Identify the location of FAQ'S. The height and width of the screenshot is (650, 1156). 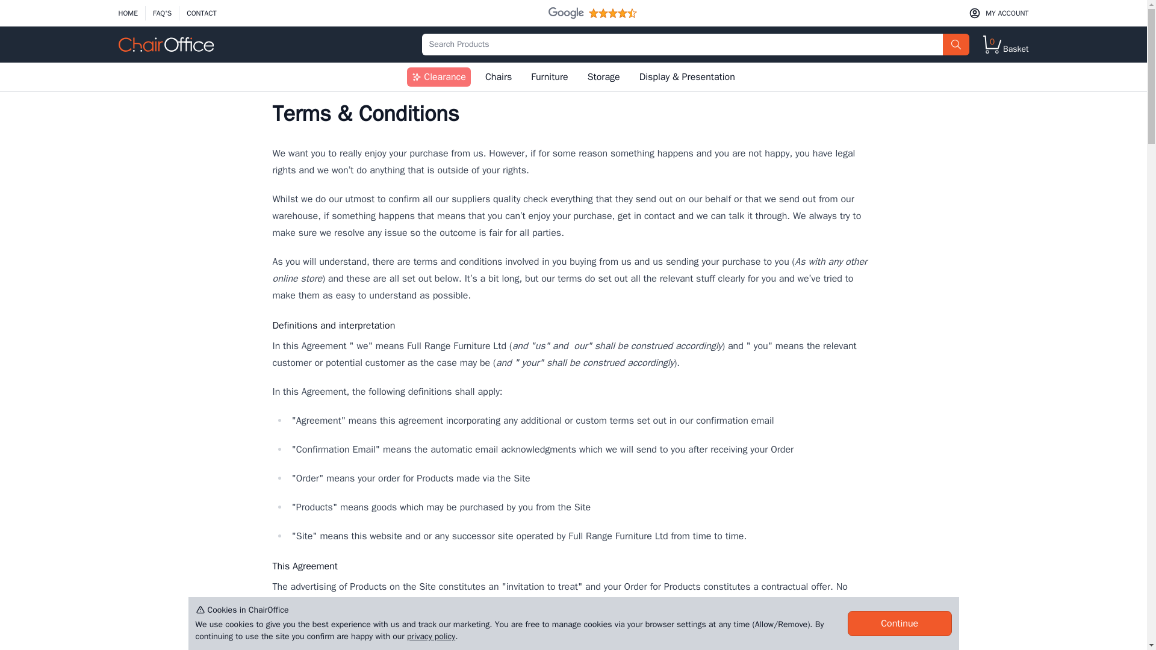
(162, 13).